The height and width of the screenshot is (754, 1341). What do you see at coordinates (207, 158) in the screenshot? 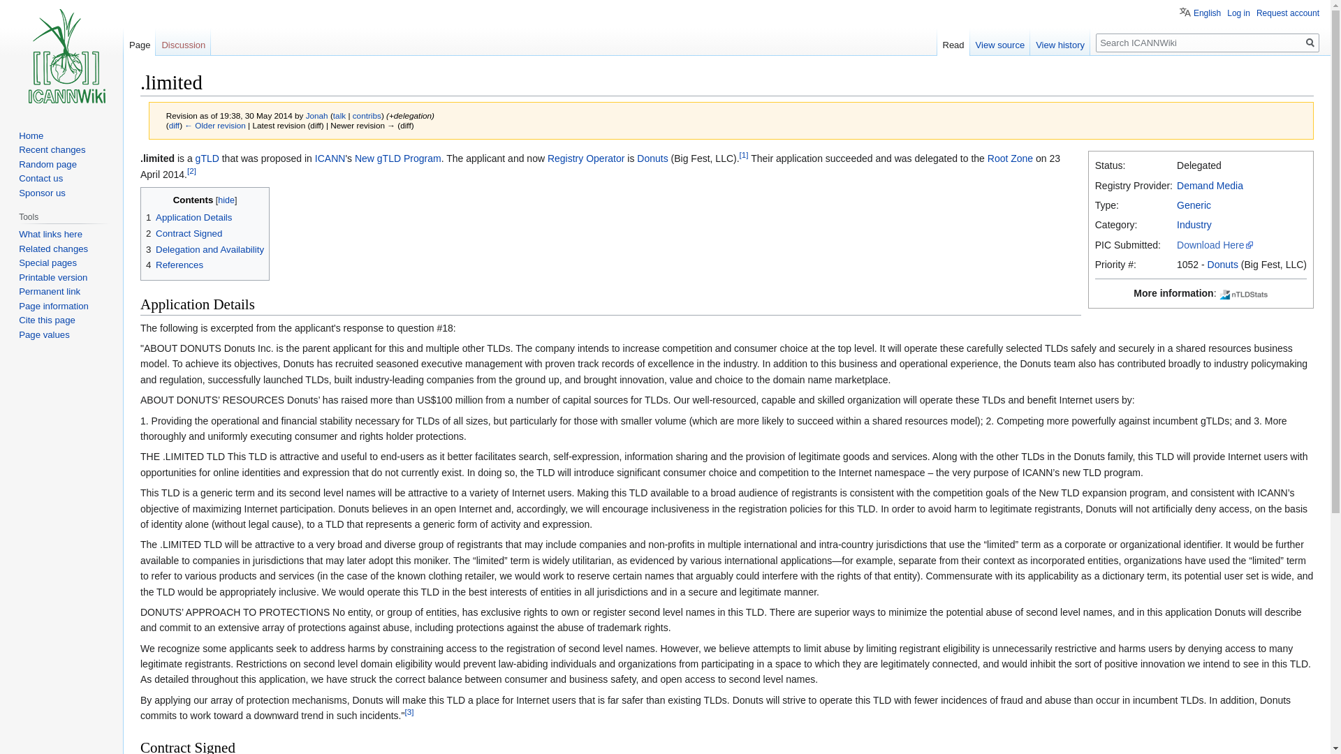
I see `gTLD` at bounding box center [207, 158].